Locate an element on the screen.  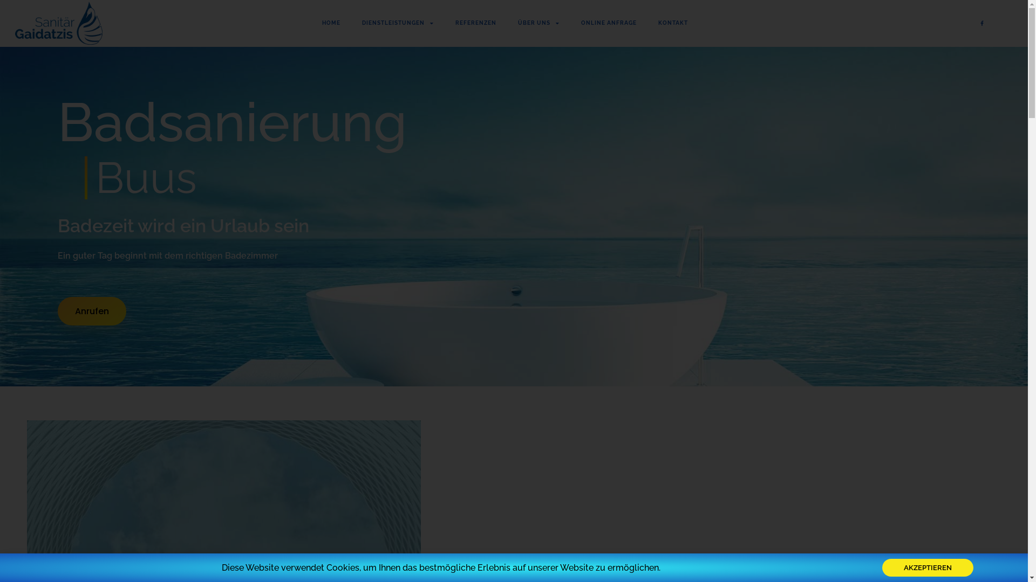
Anrufen is located at coordinates (92, 311).